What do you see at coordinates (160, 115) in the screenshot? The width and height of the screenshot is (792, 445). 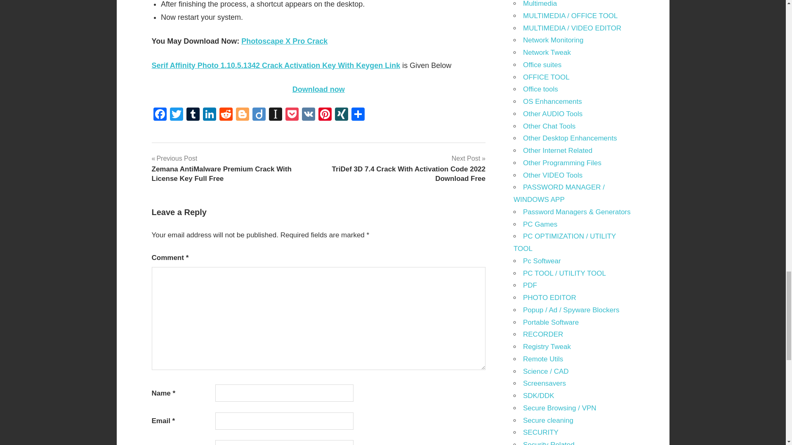 I see `Facebook` at bounding box center [160, 115].